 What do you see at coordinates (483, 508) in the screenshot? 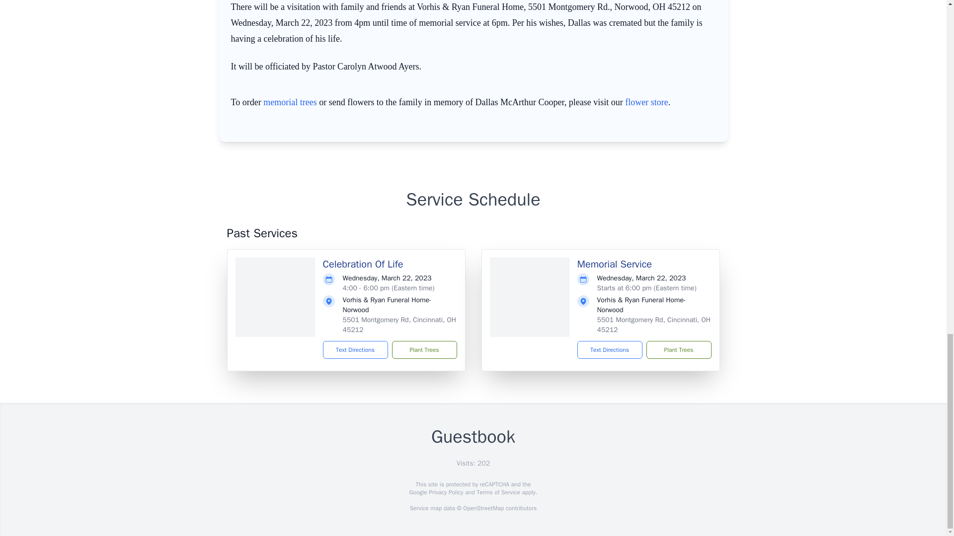
I see `OpenStreetMap` at bounding box center [483, 508].